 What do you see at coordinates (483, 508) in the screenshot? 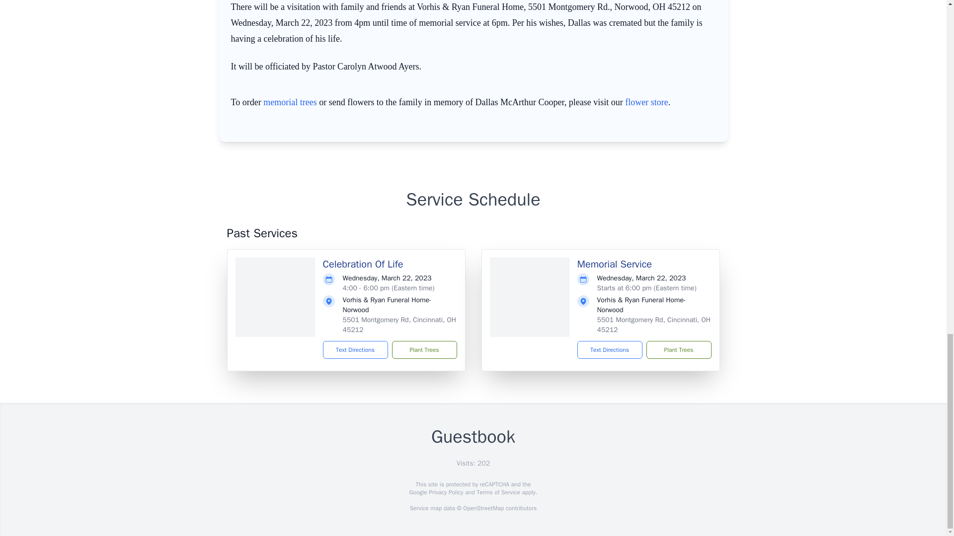
I see `OpenStreetMap` at bounding box center [483, 508].